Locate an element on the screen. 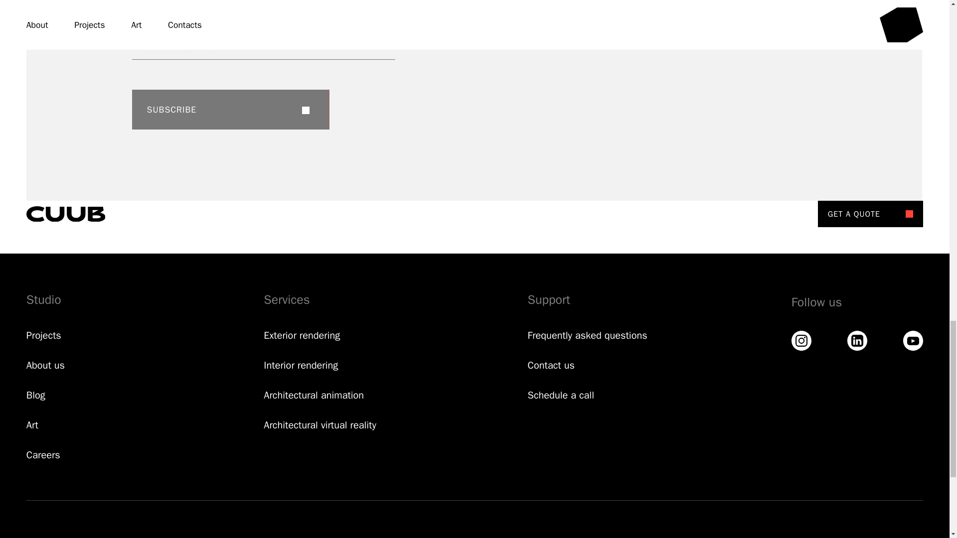 This screenshot has height=538, width=957. SUBSCRIBE is located at coordinates (230, 110).